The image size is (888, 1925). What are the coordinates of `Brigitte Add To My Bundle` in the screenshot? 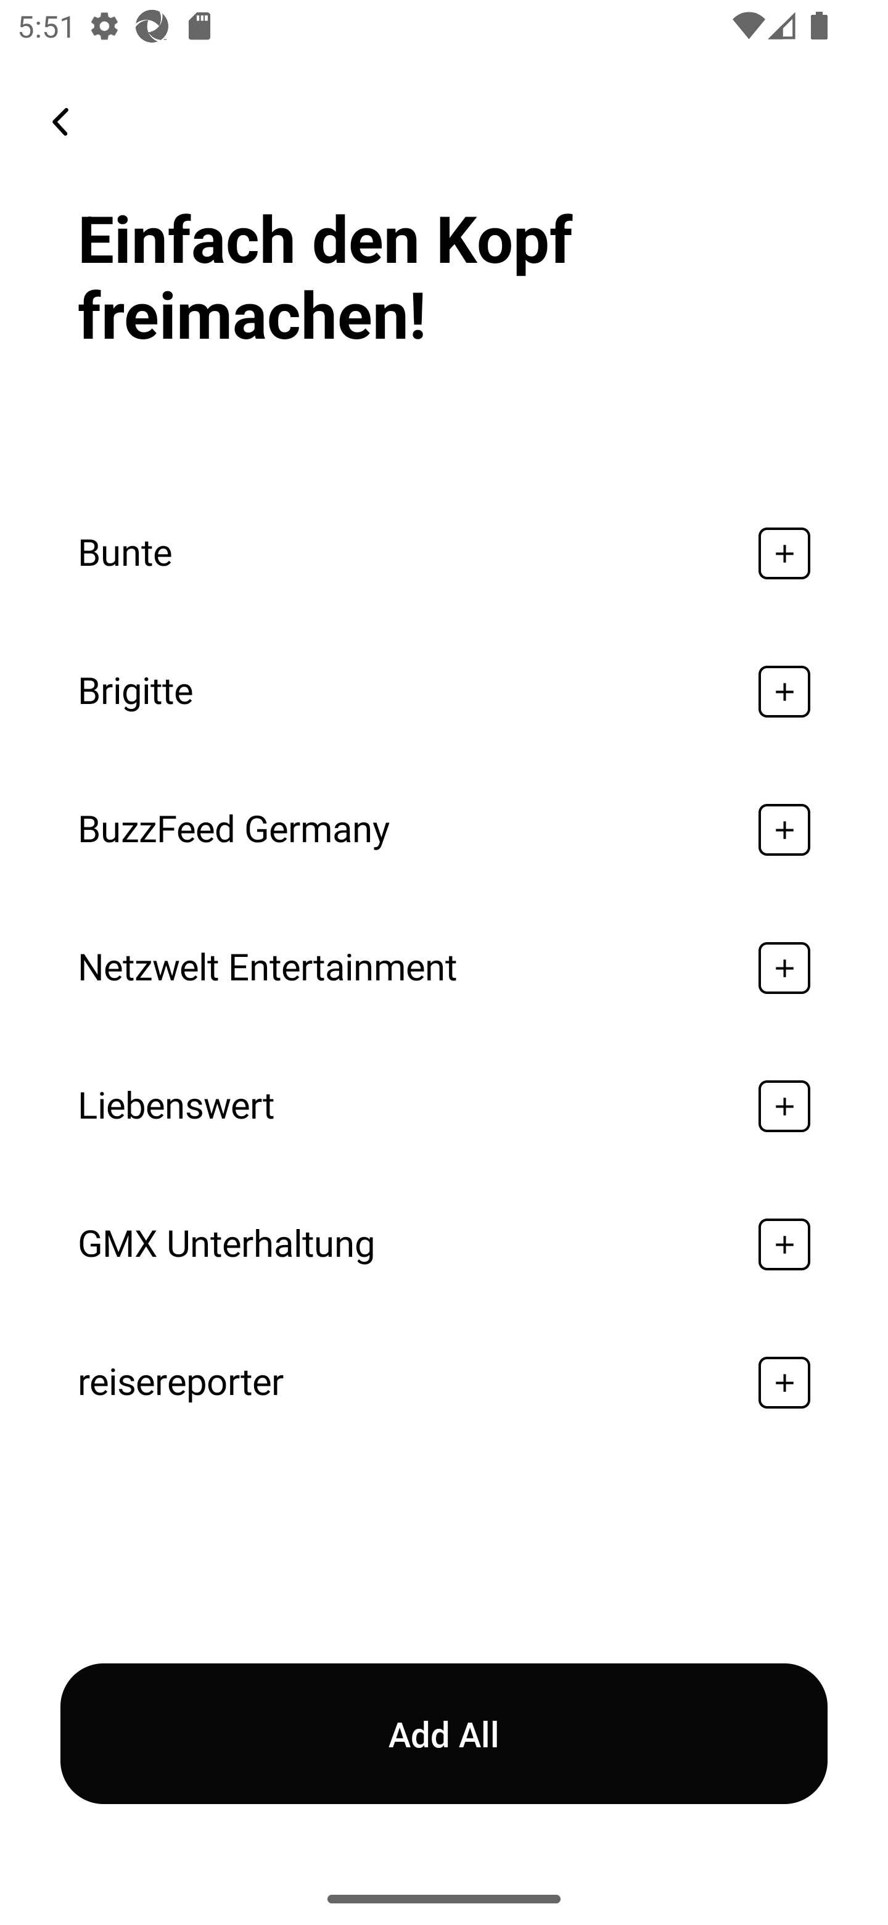 It's located at (444, 691).